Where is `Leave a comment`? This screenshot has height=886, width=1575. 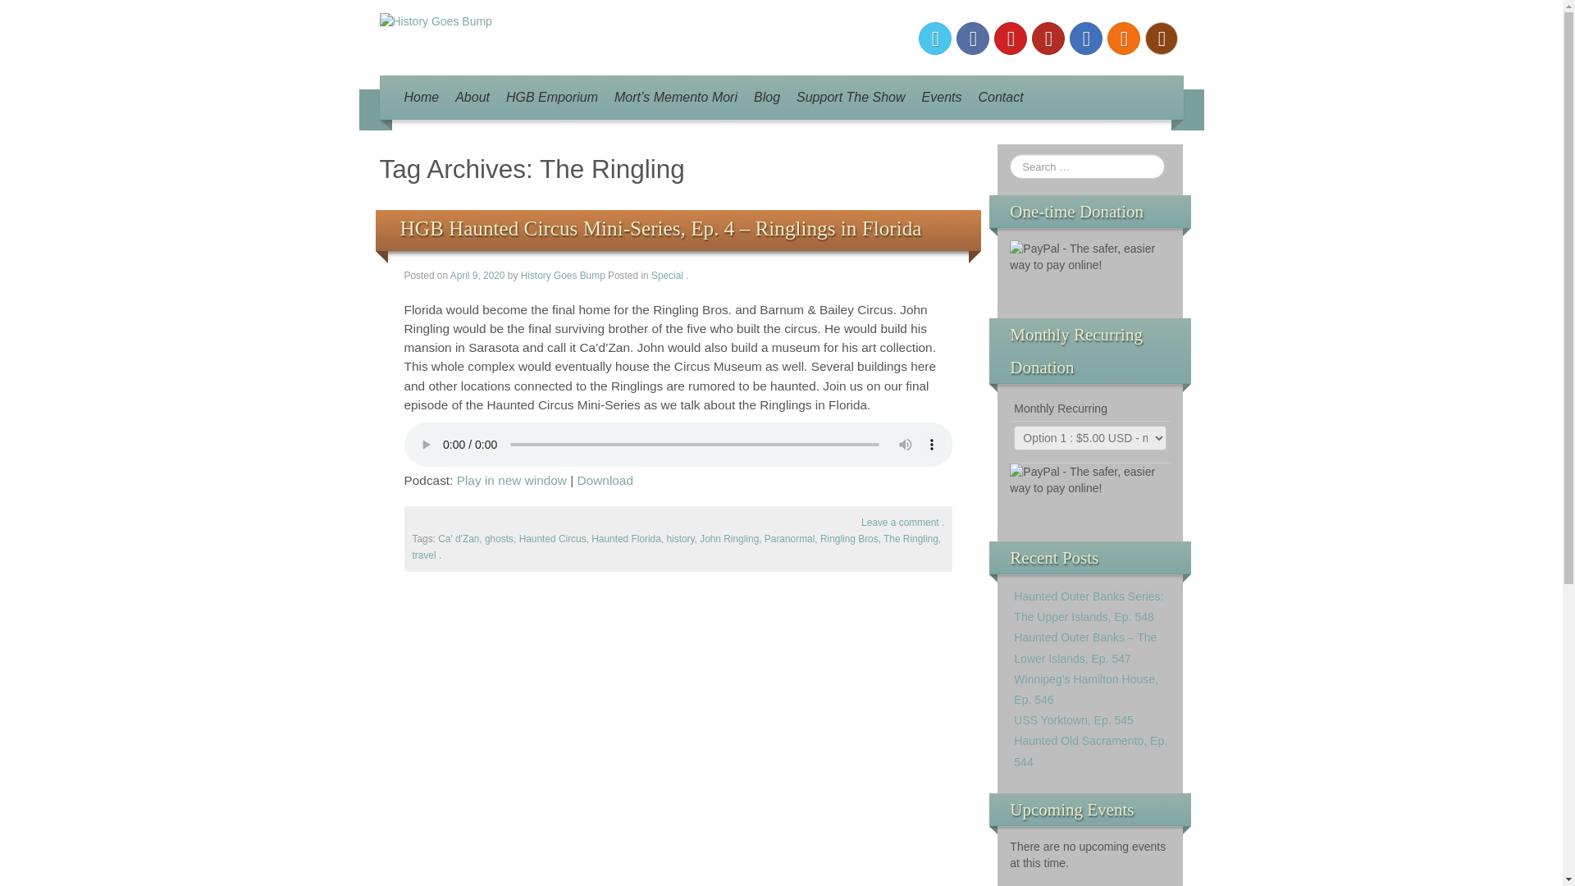 Leave a comment is located at coordinates (900, 522).